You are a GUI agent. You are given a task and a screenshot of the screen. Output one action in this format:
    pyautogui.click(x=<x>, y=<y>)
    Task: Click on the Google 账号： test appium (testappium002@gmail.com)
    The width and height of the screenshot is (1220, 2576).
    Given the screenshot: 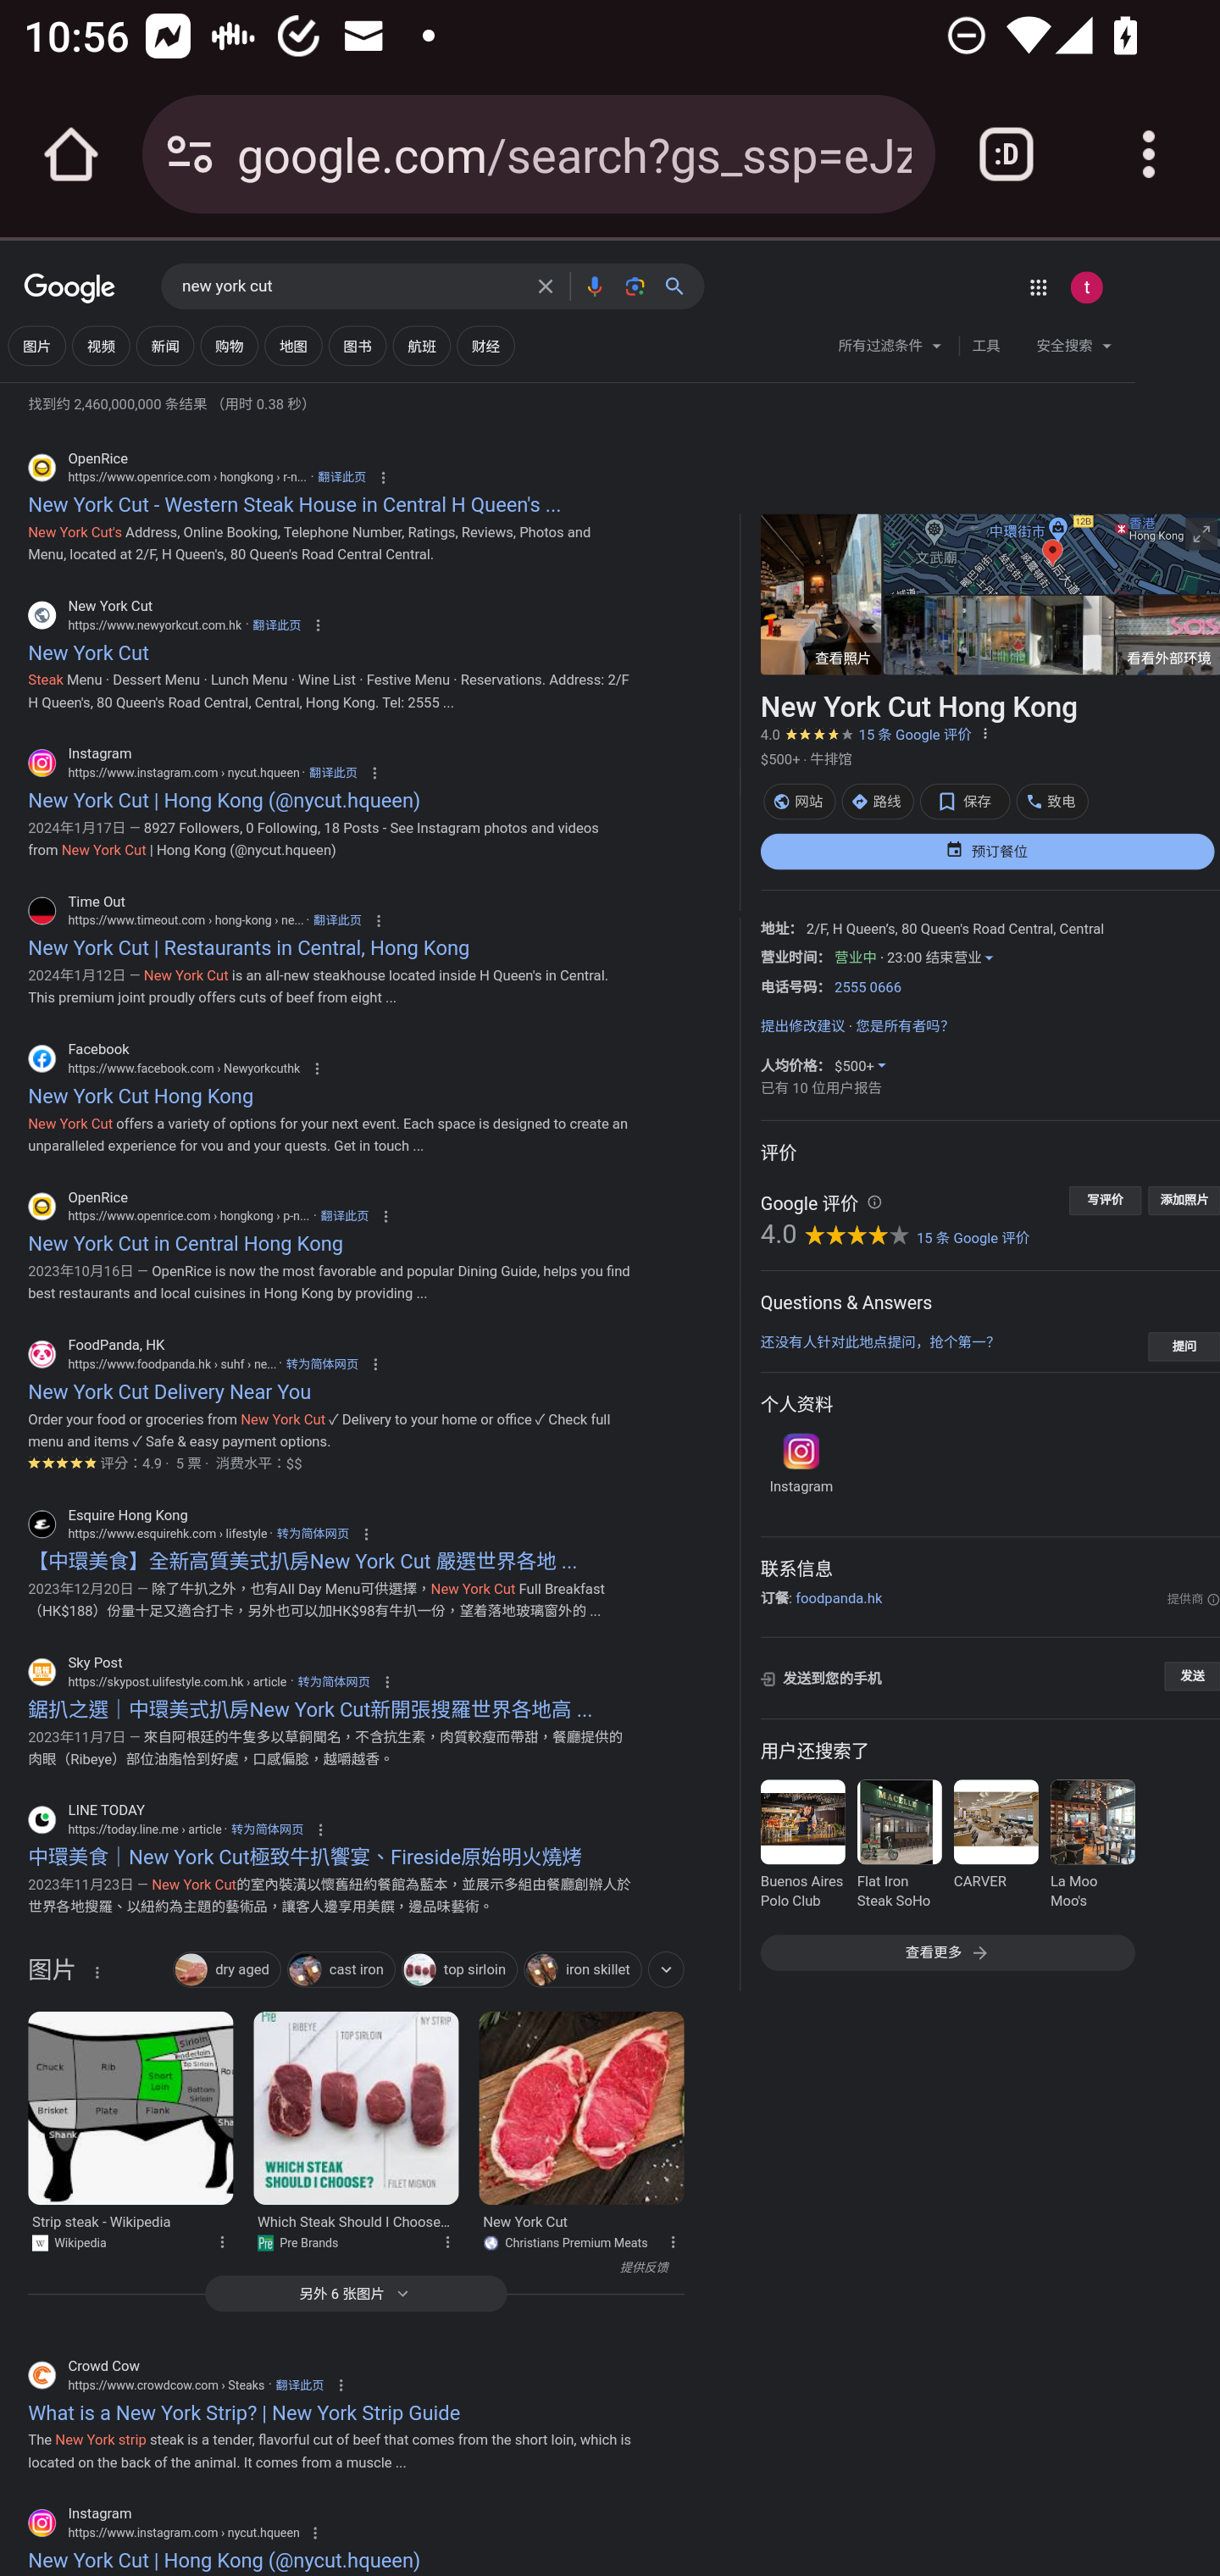 What is the action you would take?
    pyautogui.click(x=1086, y=286)
    